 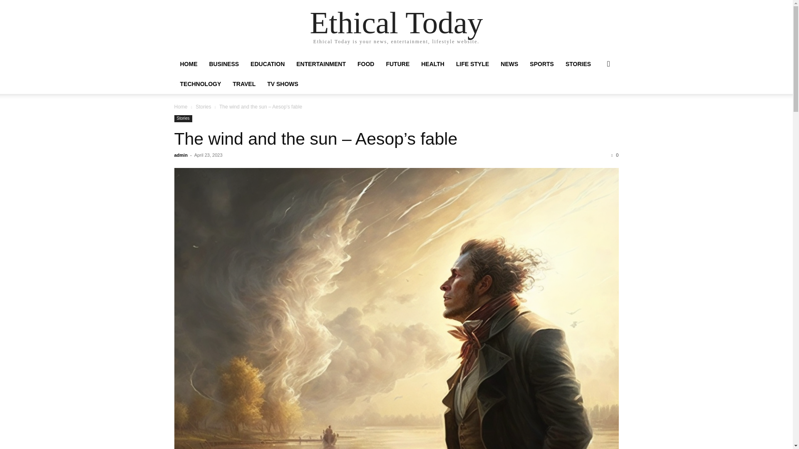 I want to click on HEALTH, so click(x=433, y=64).